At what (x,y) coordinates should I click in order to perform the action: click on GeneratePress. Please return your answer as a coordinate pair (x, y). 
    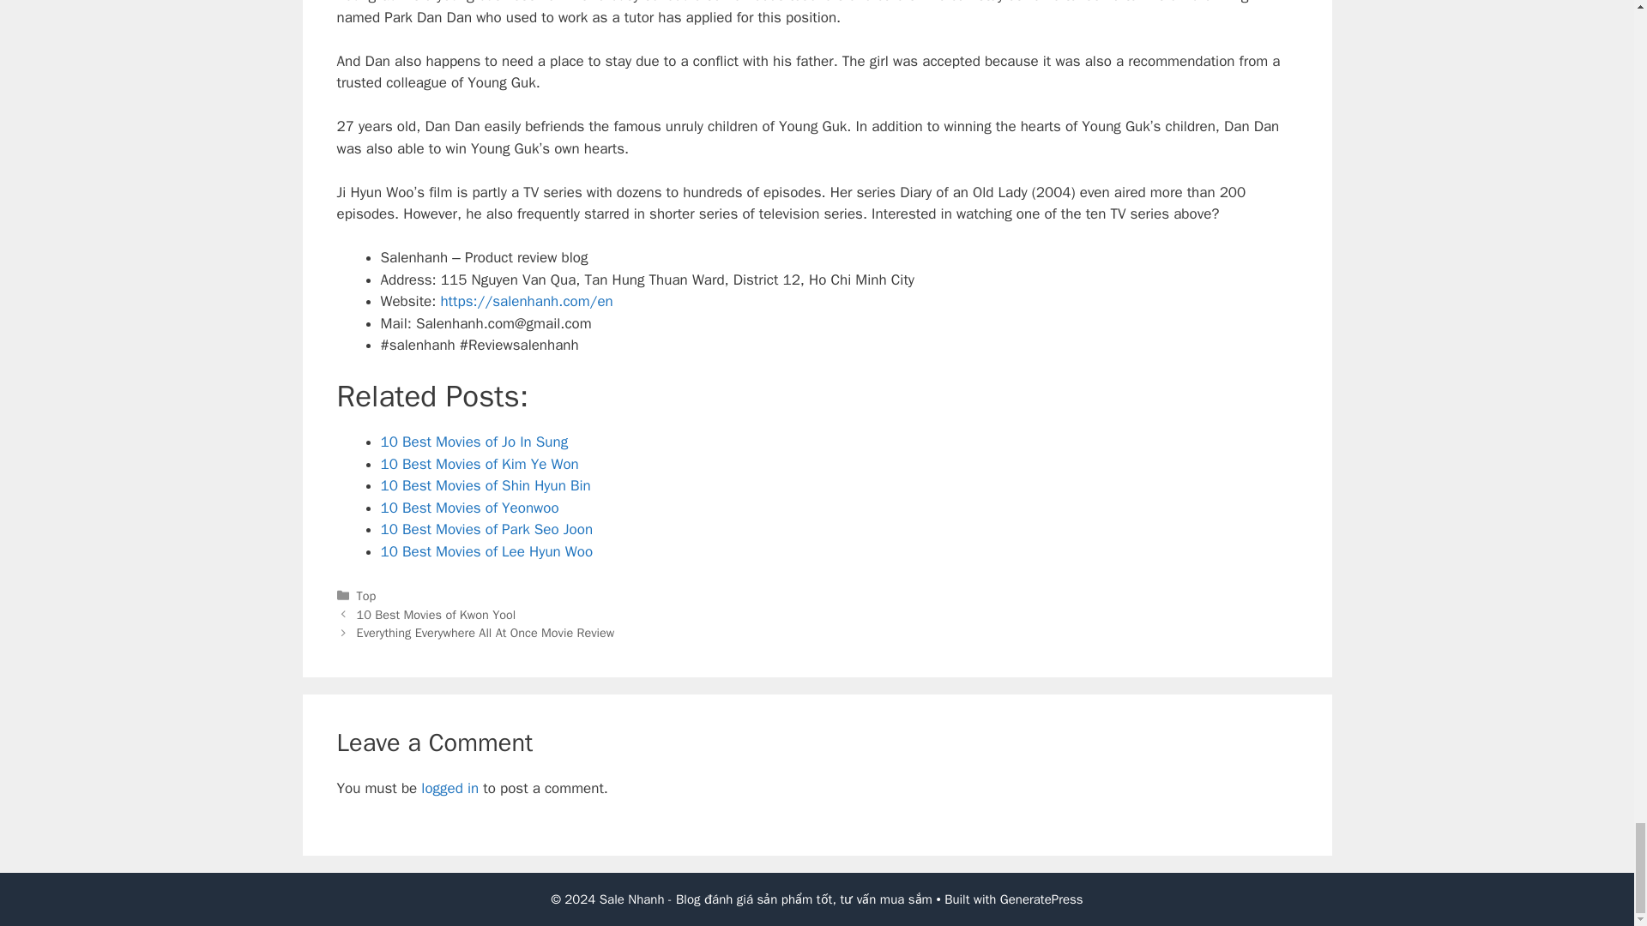
    Looking at the image, I should click on (1041, 899).